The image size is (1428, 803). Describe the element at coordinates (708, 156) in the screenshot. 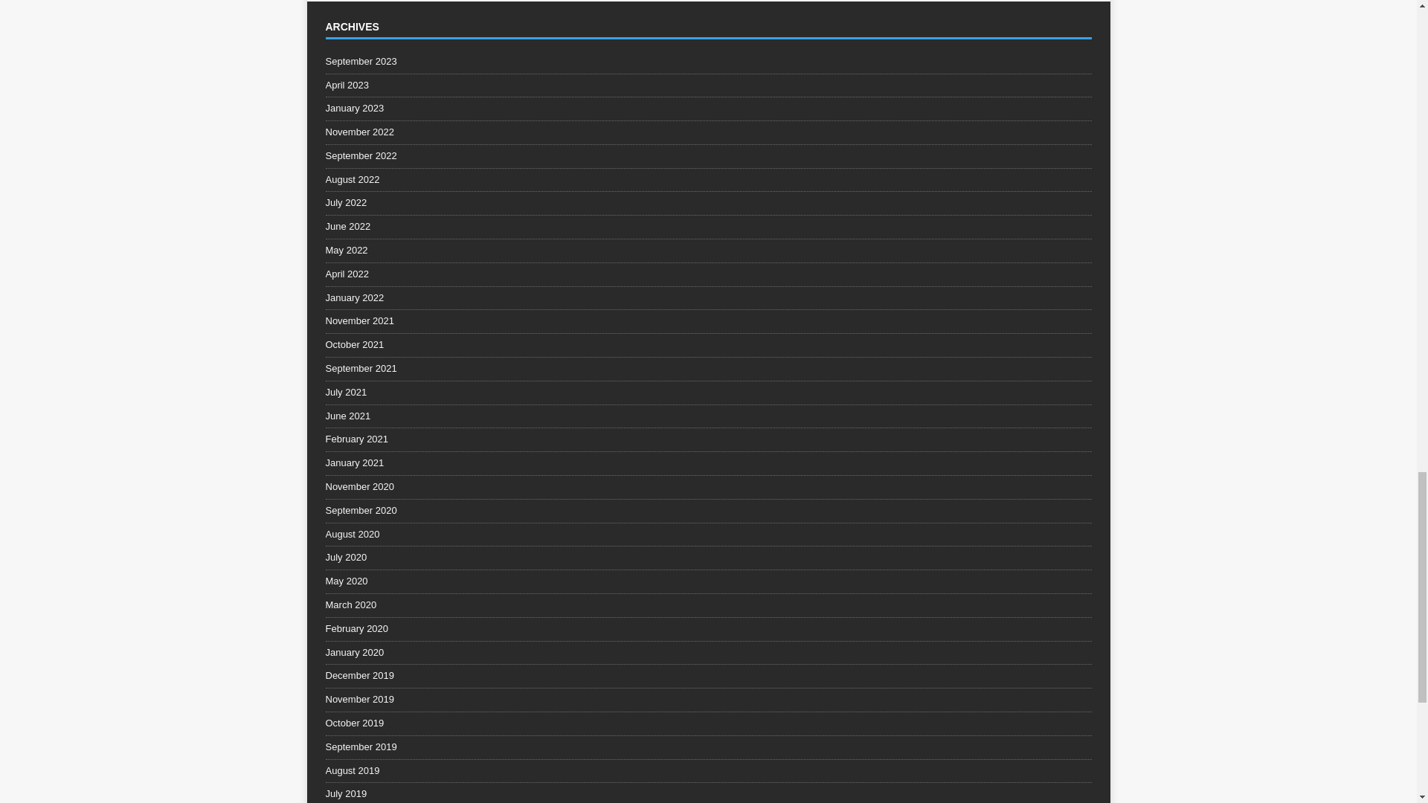

I see `September 2022` at that location.